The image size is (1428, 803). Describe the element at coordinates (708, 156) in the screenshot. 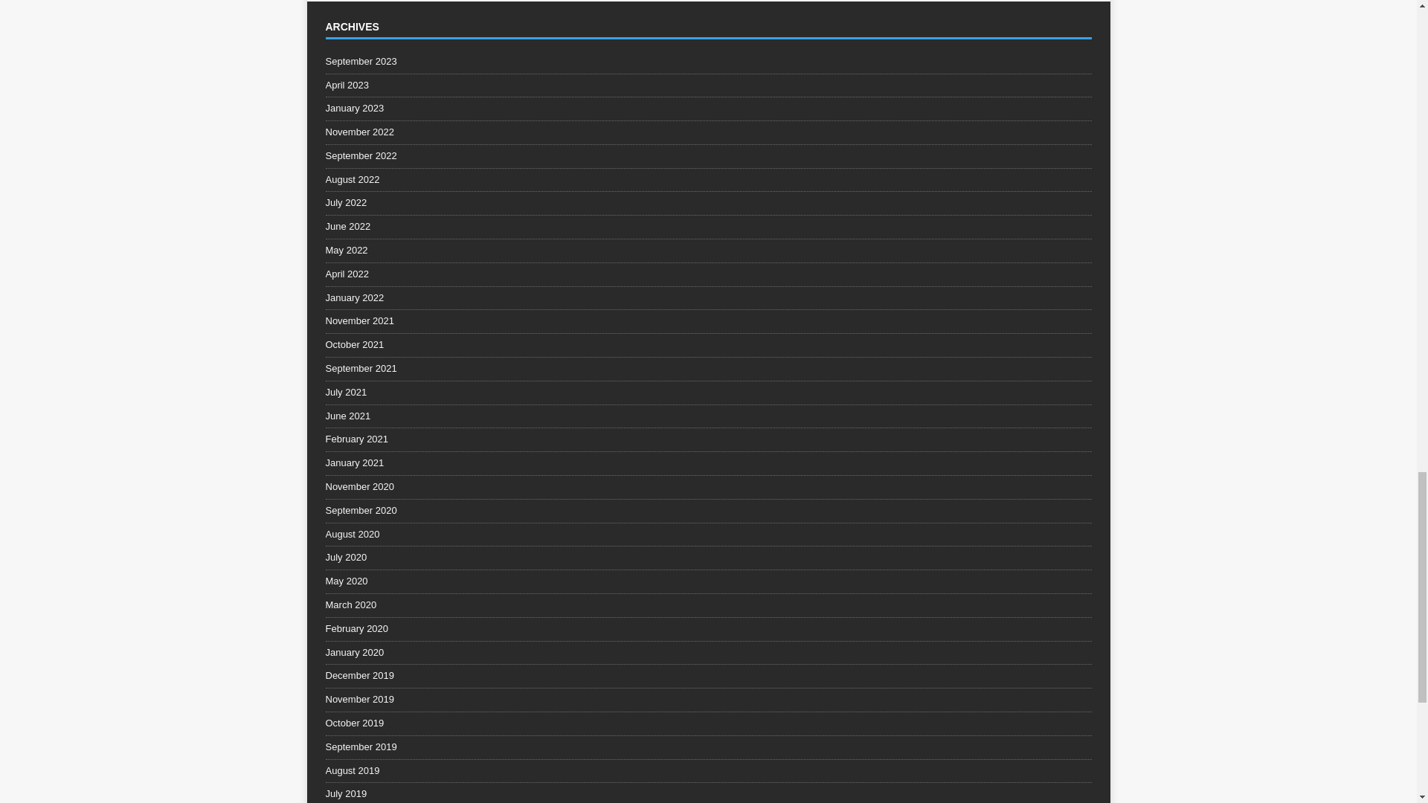

I see `September 2022` at that location.